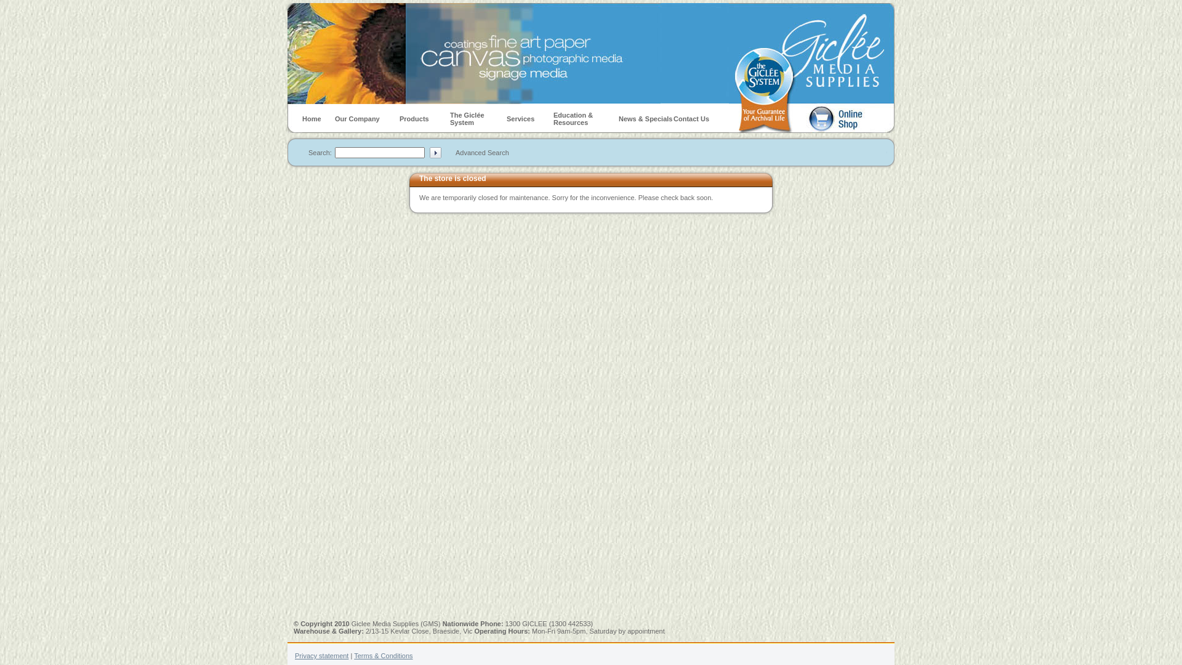 The width and height of the screenshot is (1182, 665). I want to click on Home, so click(312, 118).